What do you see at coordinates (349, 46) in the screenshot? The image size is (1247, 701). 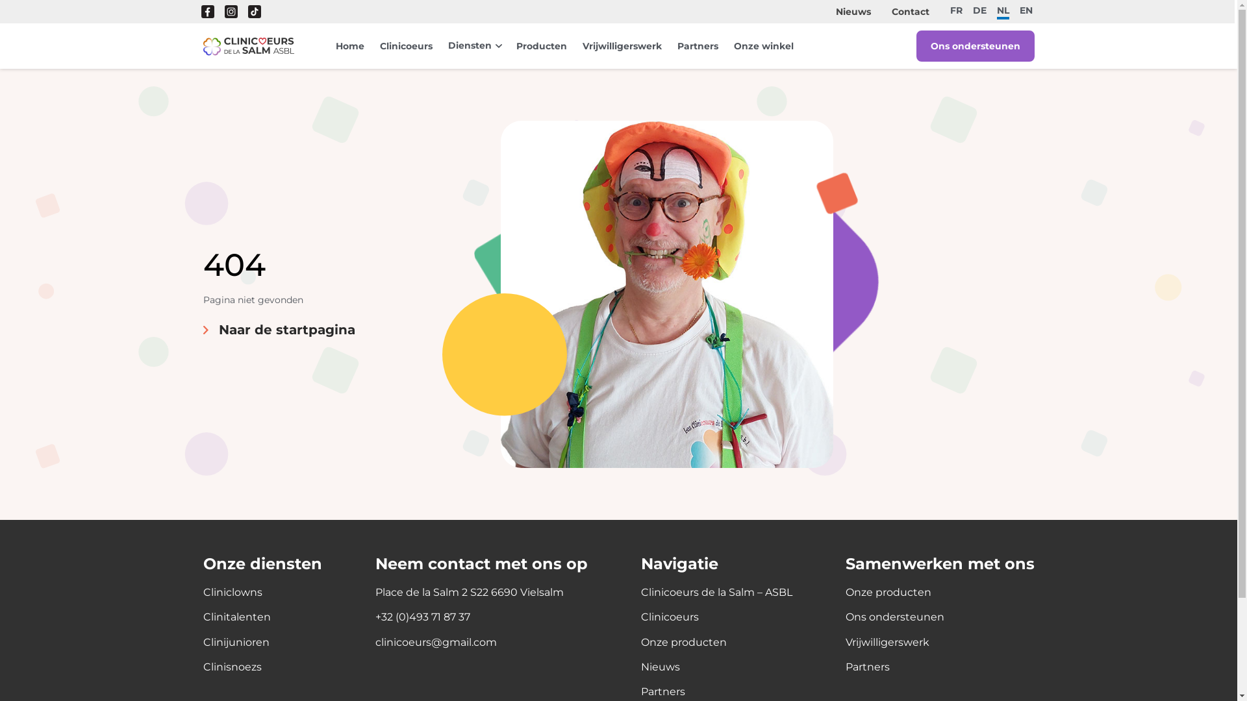 I see `Home` at bounding box center [349, 46].